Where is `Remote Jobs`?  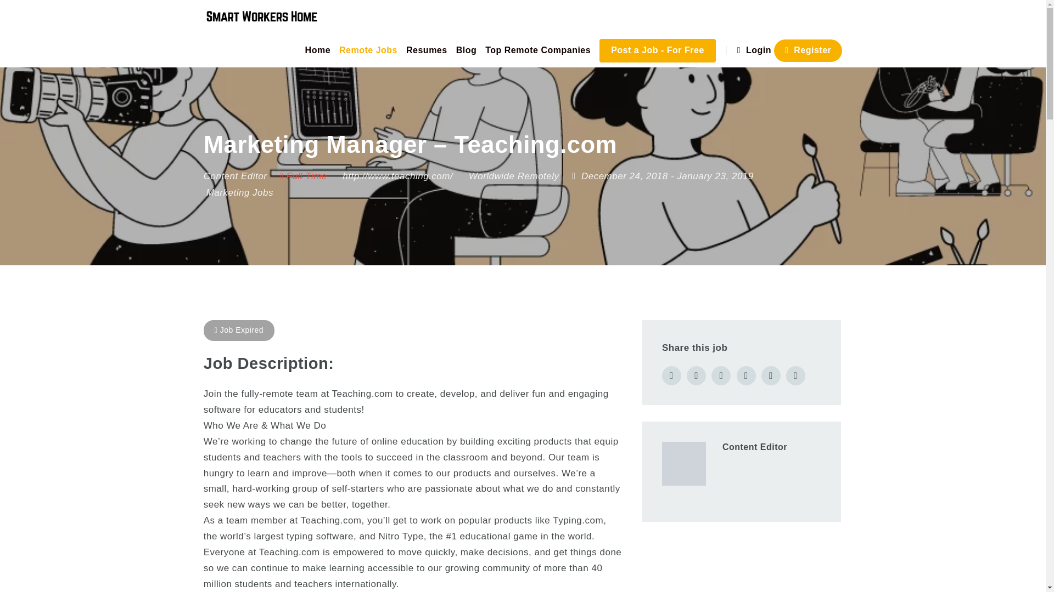
Remote Jobs is located at coordinates (368, 50).